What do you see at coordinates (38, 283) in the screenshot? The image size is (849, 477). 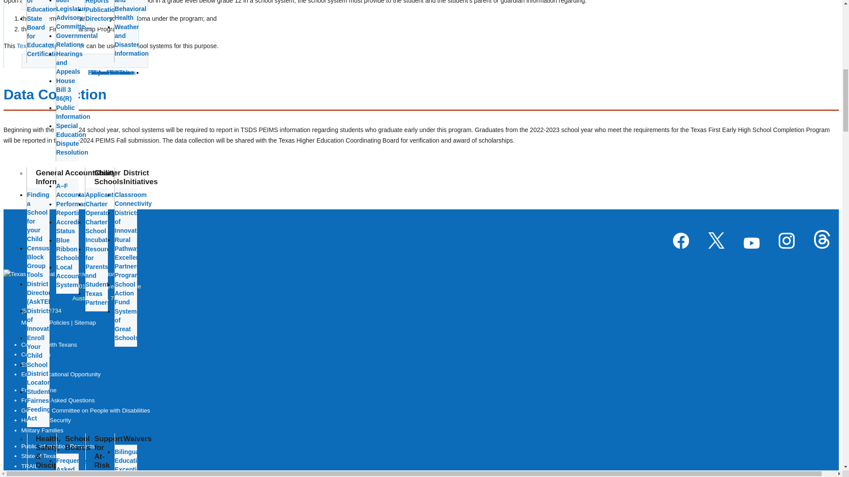 I see `Texas State Seal` at bounding box center [38, 283].